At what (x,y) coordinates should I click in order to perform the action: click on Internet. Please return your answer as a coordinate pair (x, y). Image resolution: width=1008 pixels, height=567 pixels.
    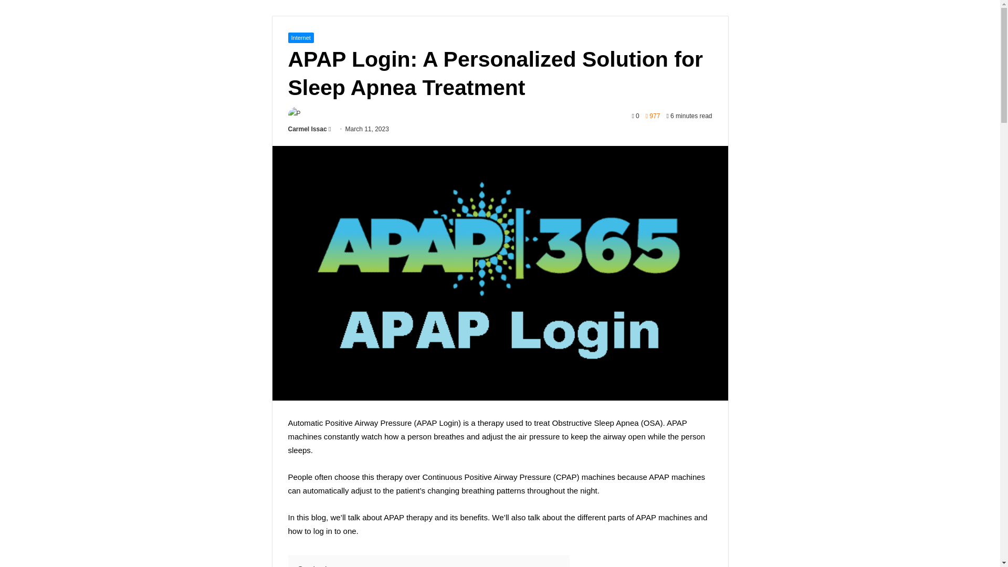
    Looking at the image, I should click on (300, 38).